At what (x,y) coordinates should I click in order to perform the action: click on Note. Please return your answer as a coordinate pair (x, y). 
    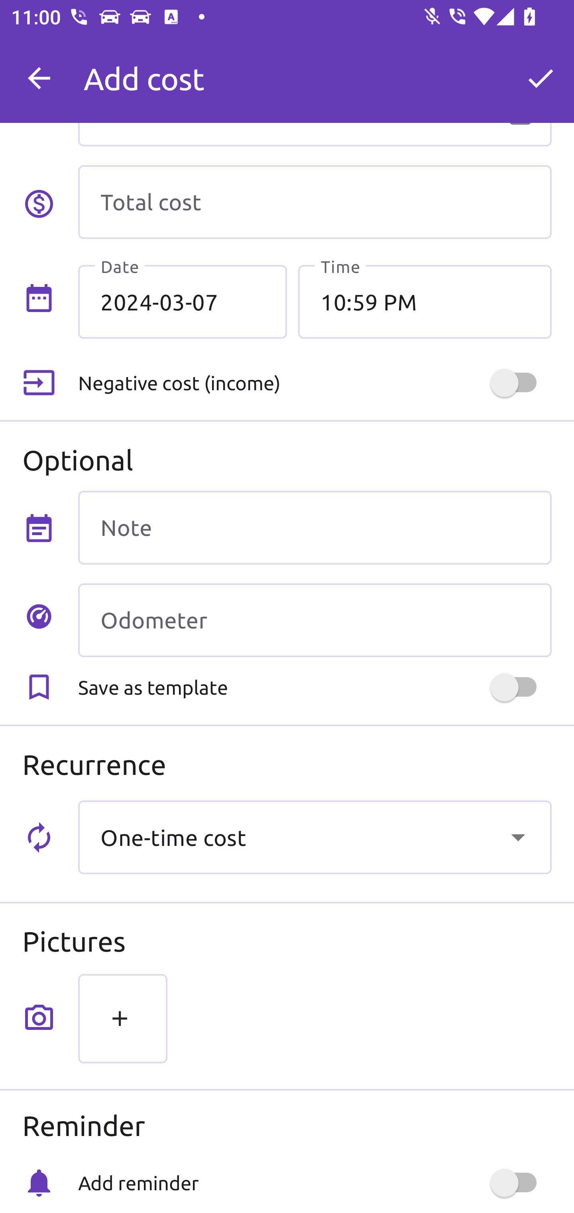
    Looking at the image, I should click on (315, 527).